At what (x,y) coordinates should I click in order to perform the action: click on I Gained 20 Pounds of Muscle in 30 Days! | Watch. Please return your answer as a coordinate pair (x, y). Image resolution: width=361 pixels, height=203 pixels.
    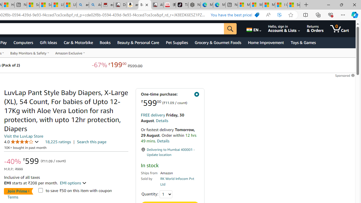
    Looking at the image, I should click on (281, 5).